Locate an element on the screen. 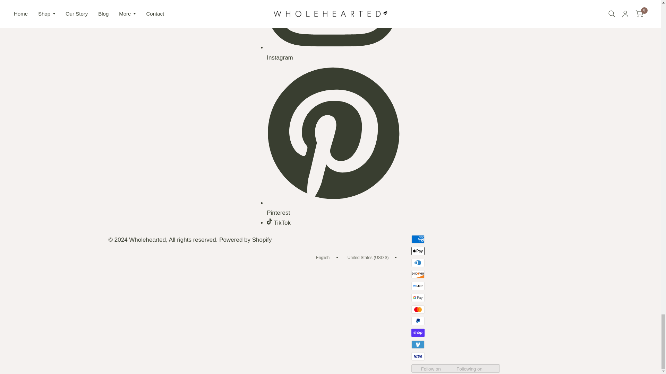 Image resolution: width=666 pixels, height=374 pixels. American Express is located at coordinates (418, 239).